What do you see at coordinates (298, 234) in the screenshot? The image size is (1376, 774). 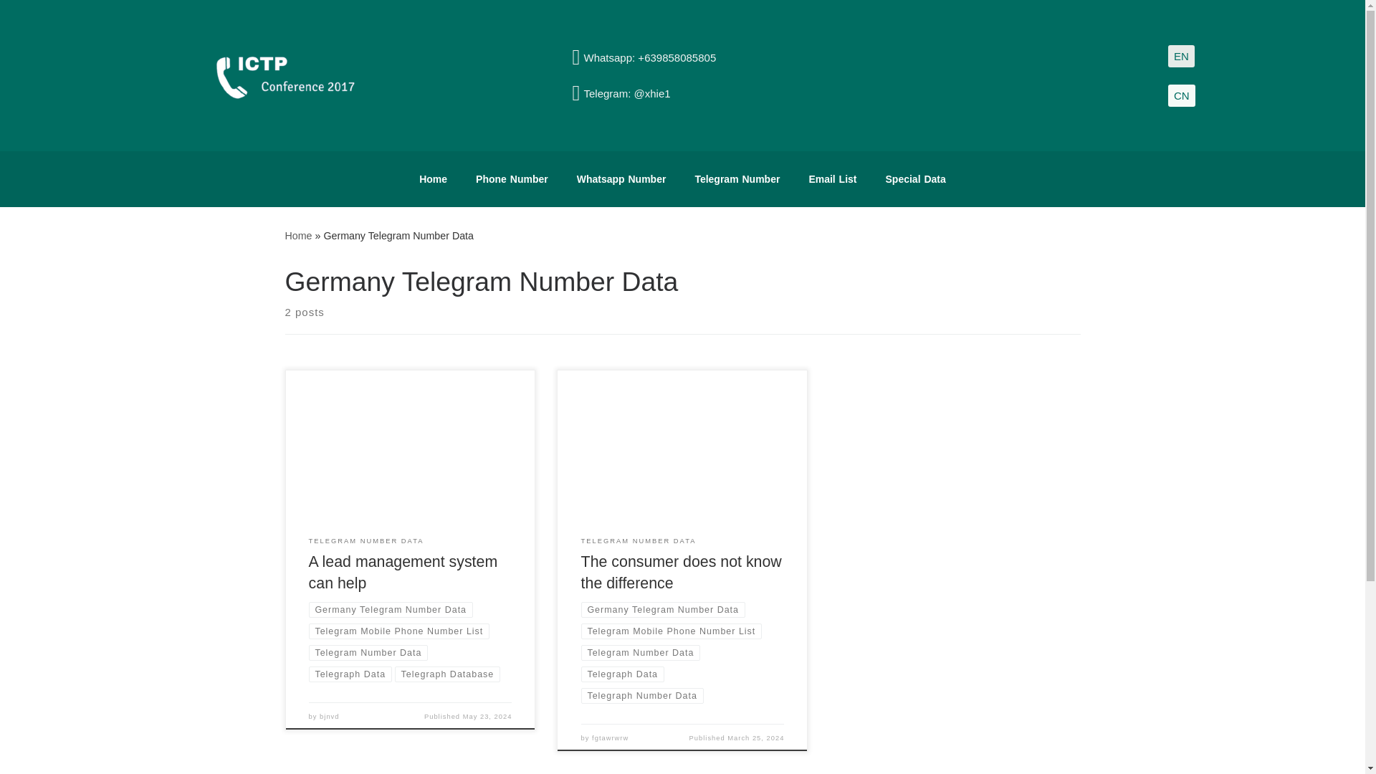 I see `ICTP conference 2017` at bounding box center [298, 234].